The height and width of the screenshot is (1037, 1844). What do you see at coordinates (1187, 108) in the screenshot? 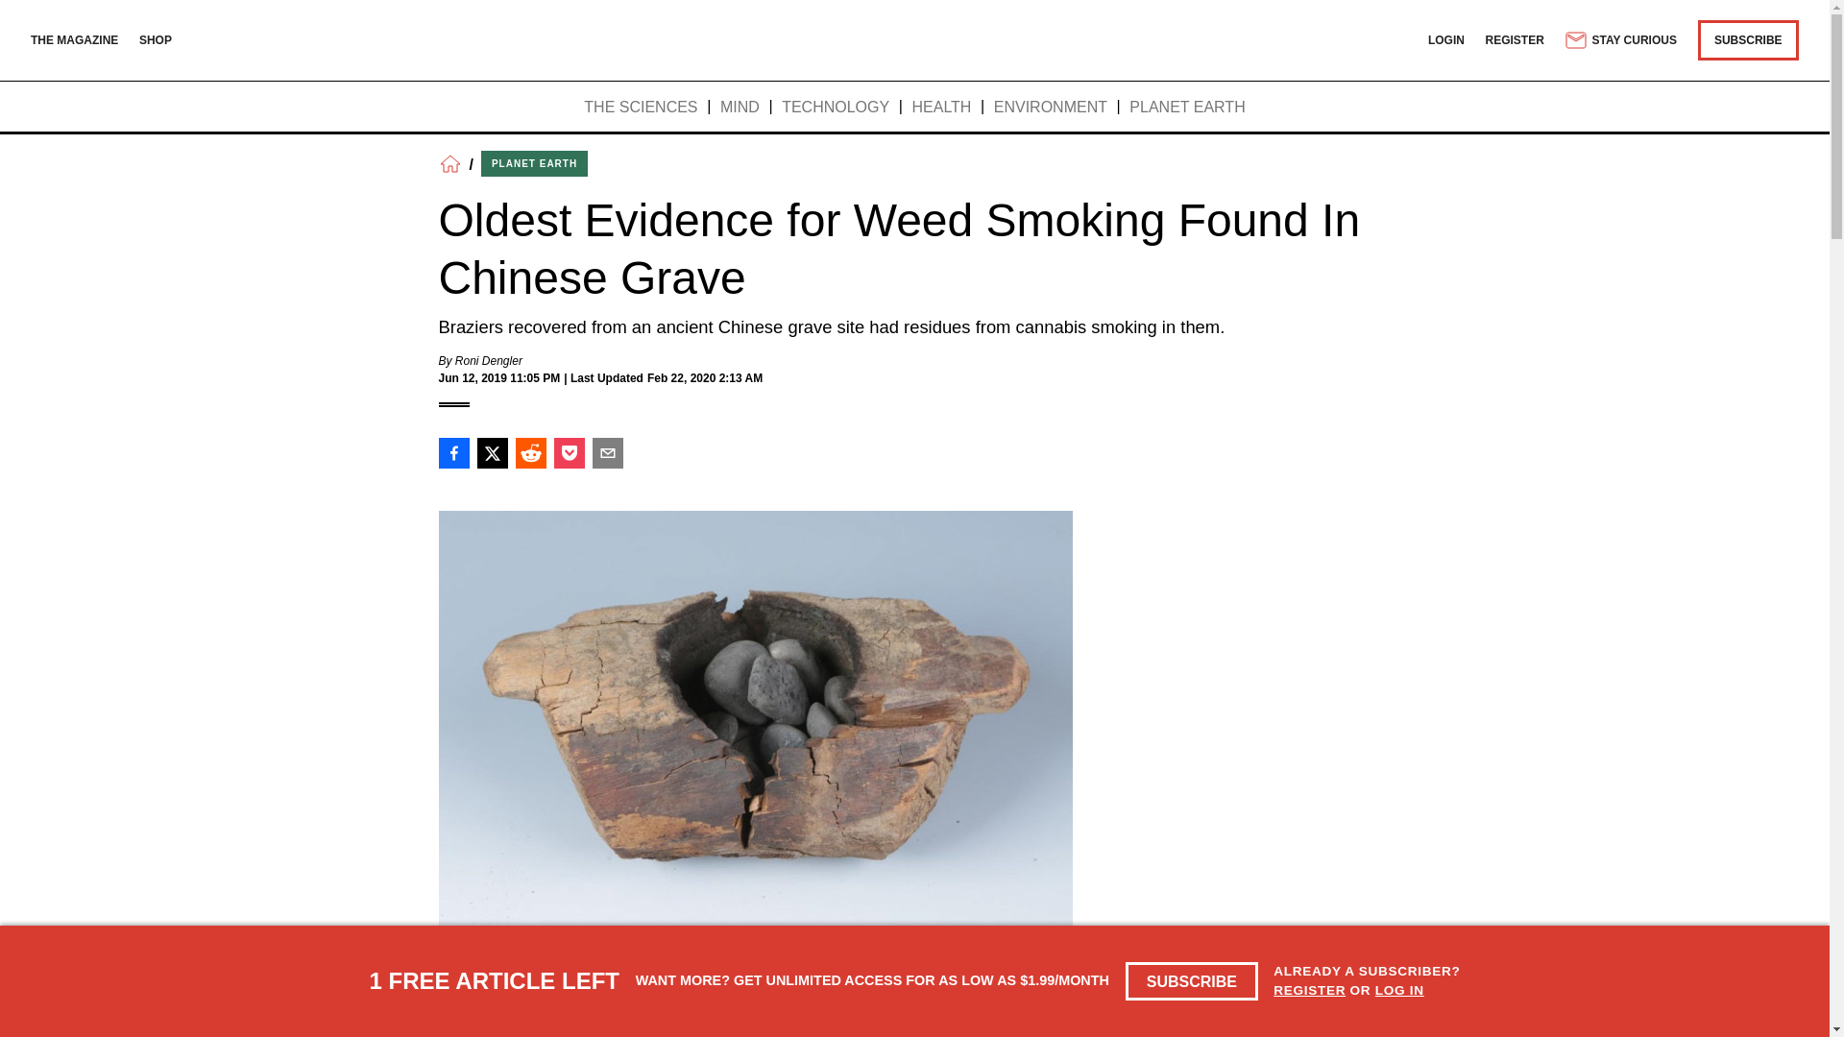
I see `PLANET EARTH` at bounding box center [1187, 108].